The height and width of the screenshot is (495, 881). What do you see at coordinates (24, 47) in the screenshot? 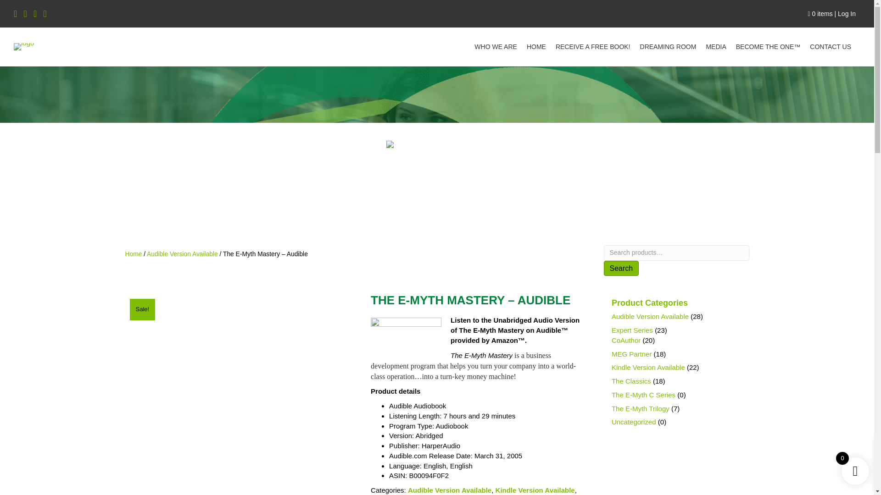
I see `logo` at bounding box center [24, 47].